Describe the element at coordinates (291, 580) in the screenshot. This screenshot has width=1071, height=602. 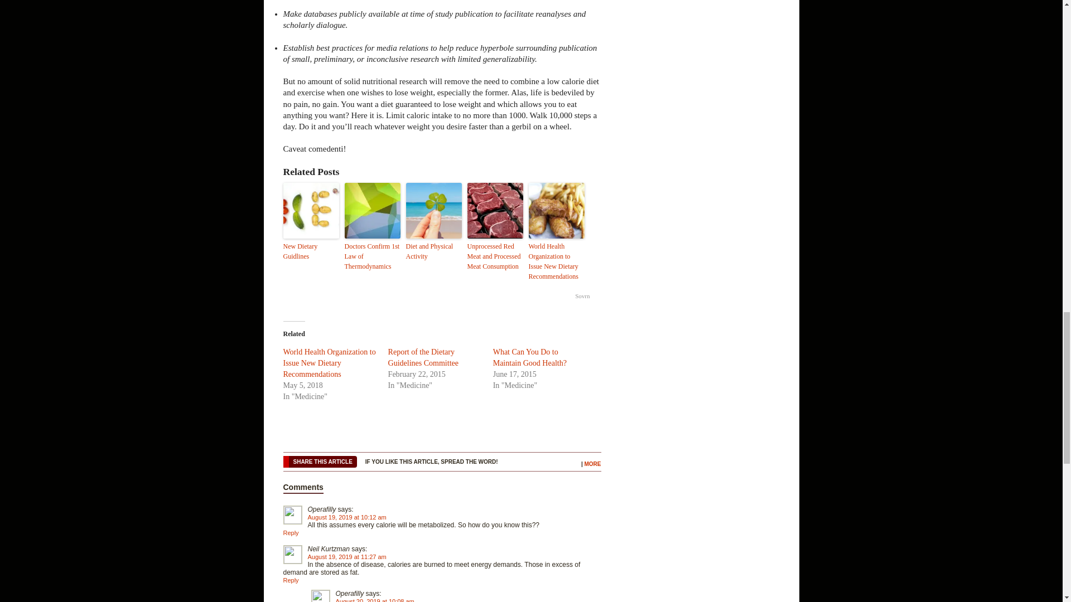
I see `Reply` at that location.